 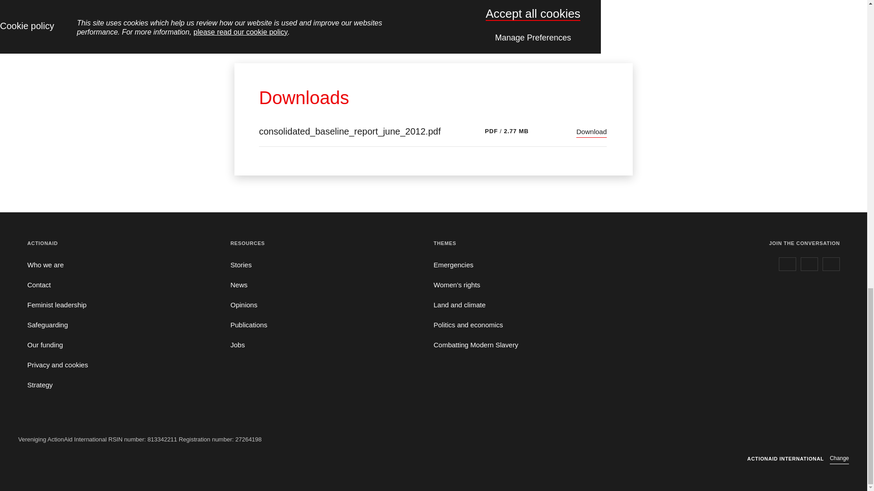 I want to click on Facebook, so click(x=788, y=264).